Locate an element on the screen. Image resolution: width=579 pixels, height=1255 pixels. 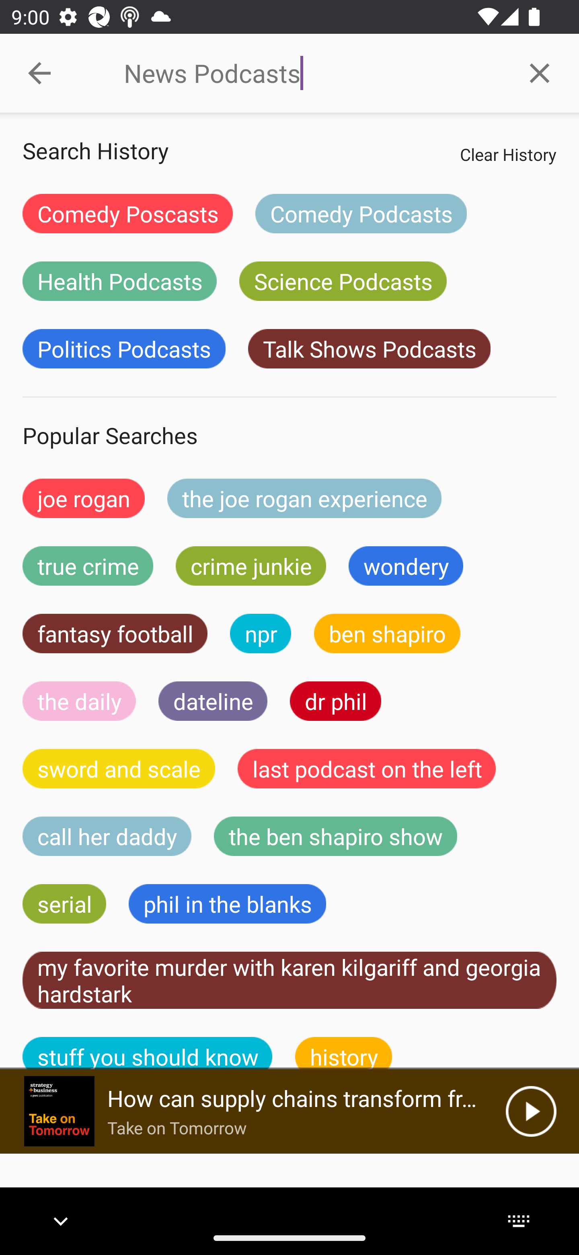
ben shapiro is located at coordinates (387, 634).